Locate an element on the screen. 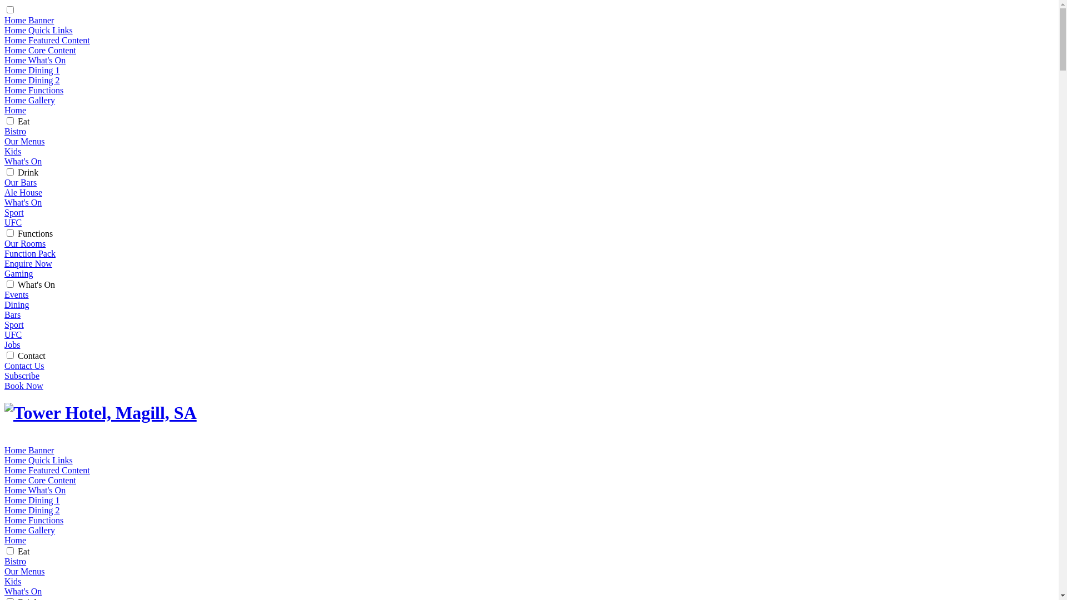  Contact is located at coordinates (32, 356).